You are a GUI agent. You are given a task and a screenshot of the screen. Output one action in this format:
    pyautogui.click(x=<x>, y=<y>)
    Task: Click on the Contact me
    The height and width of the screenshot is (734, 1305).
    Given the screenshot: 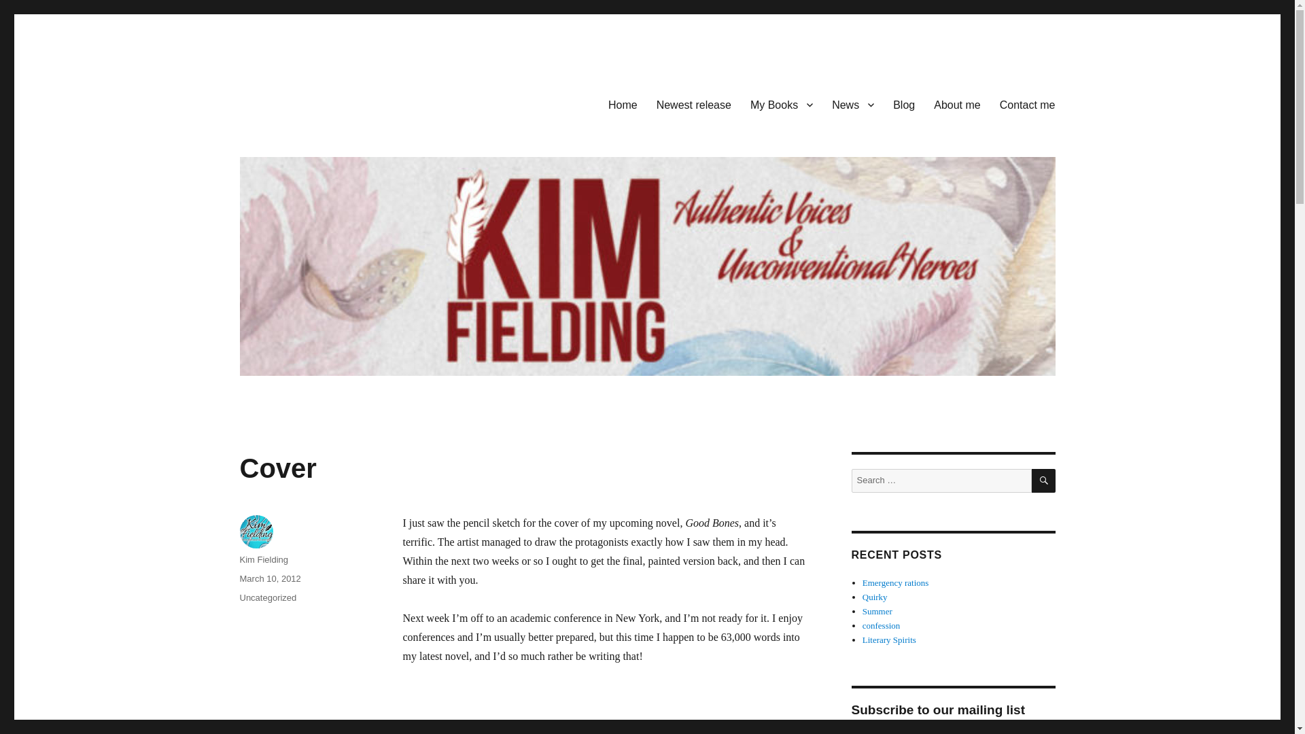 What is the action you would take?
    pyautogui.click(x=1028, y=104)
    